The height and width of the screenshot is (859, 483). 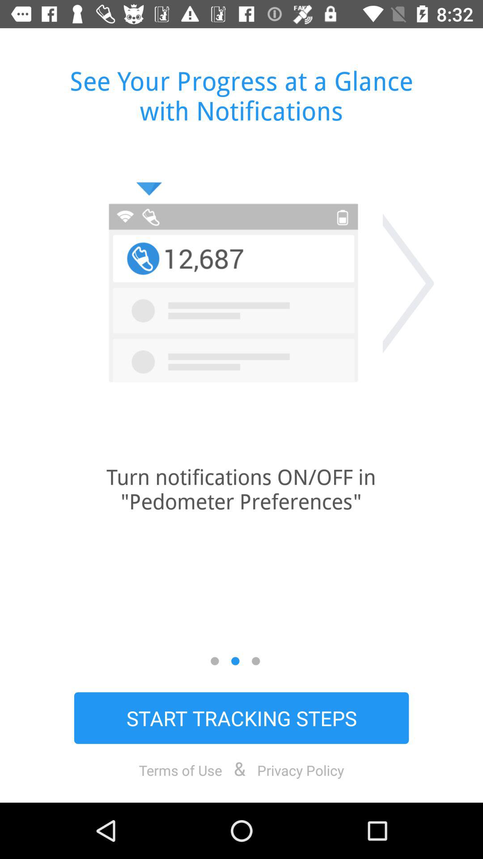 What do you see at coordinates (301, 770) in the screenshot?
I see `tap privacy policy icon` at bounding box center [301, 770].